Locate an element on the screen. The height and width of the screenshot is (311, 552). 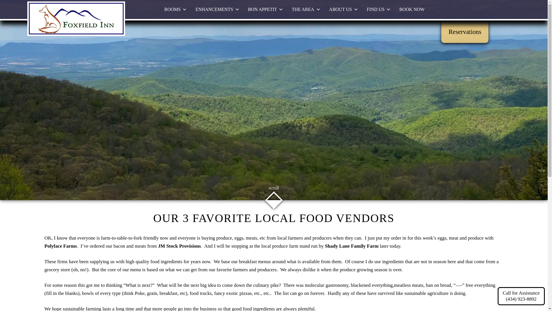
BON APPETIT is located at coordinates (265, 9).